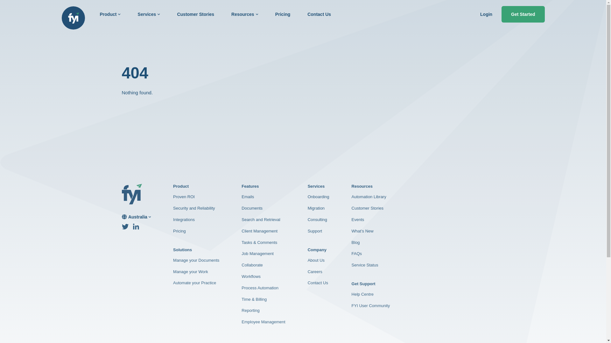 This screenshot has height=343, width=611. Describe the element at coordinates (244, 14) in the screenshot. I see `Resources` at that location.